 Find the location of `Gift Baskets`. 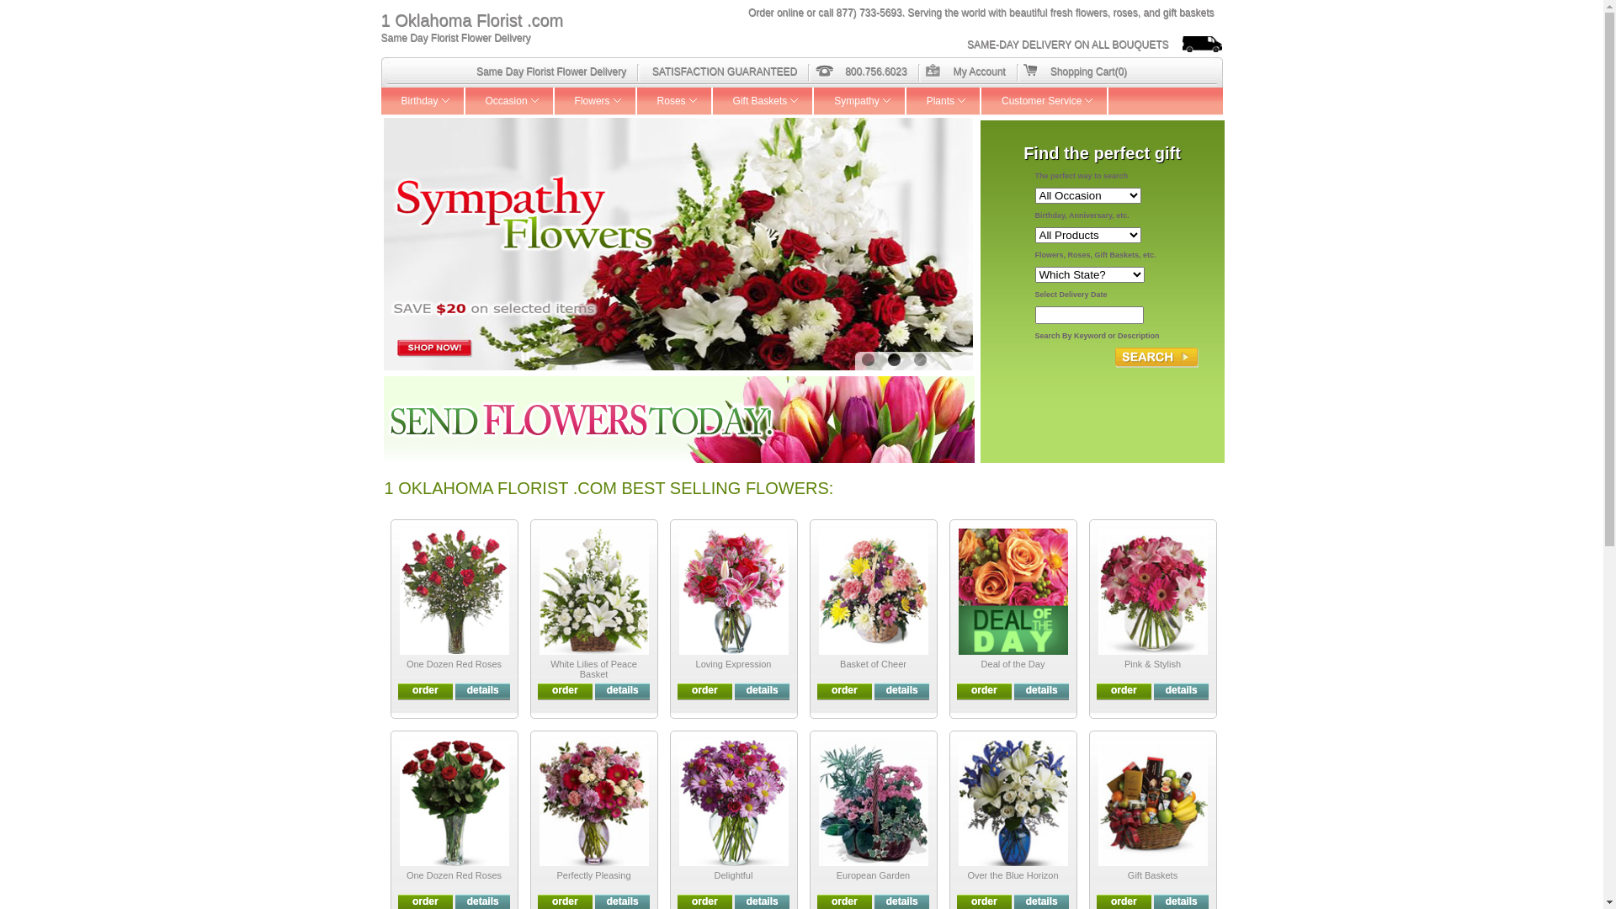

Gift Baskets is located at coordinates (764, 101).